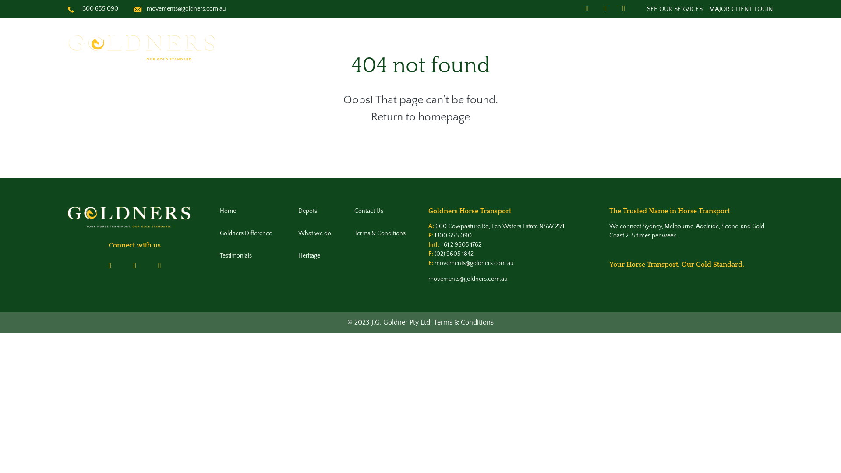  I want to click on Return to homepage, so click(420, 116).